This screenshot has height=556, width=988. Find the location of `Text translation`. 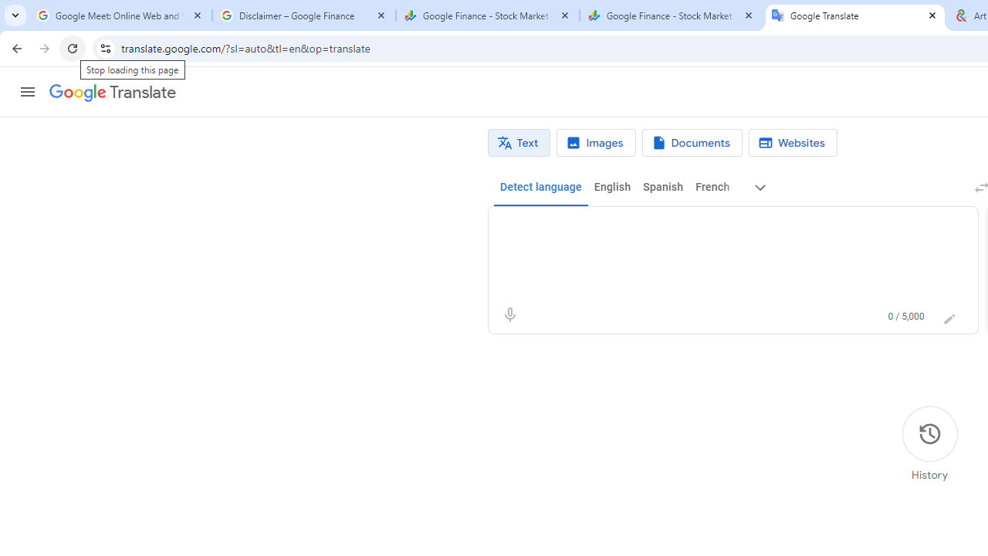

Text translation is located at coordinates (519, 143).